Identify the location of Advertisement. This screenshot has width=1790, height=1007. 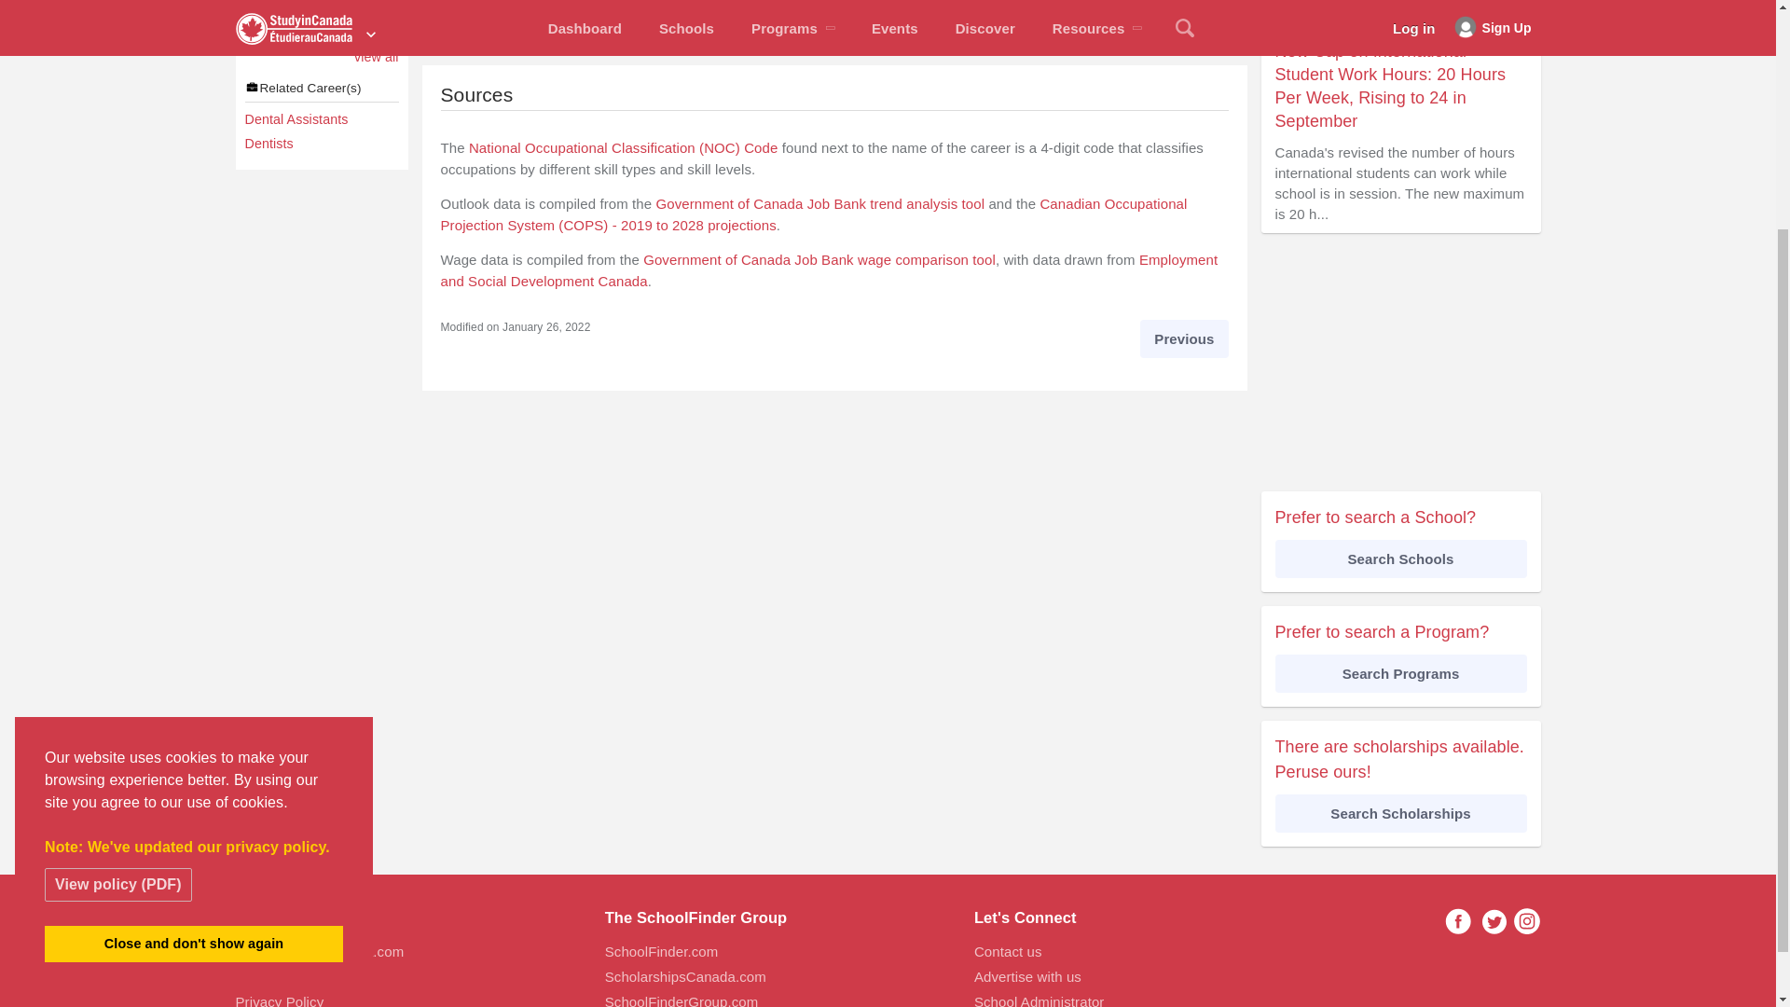
(1399, 364).